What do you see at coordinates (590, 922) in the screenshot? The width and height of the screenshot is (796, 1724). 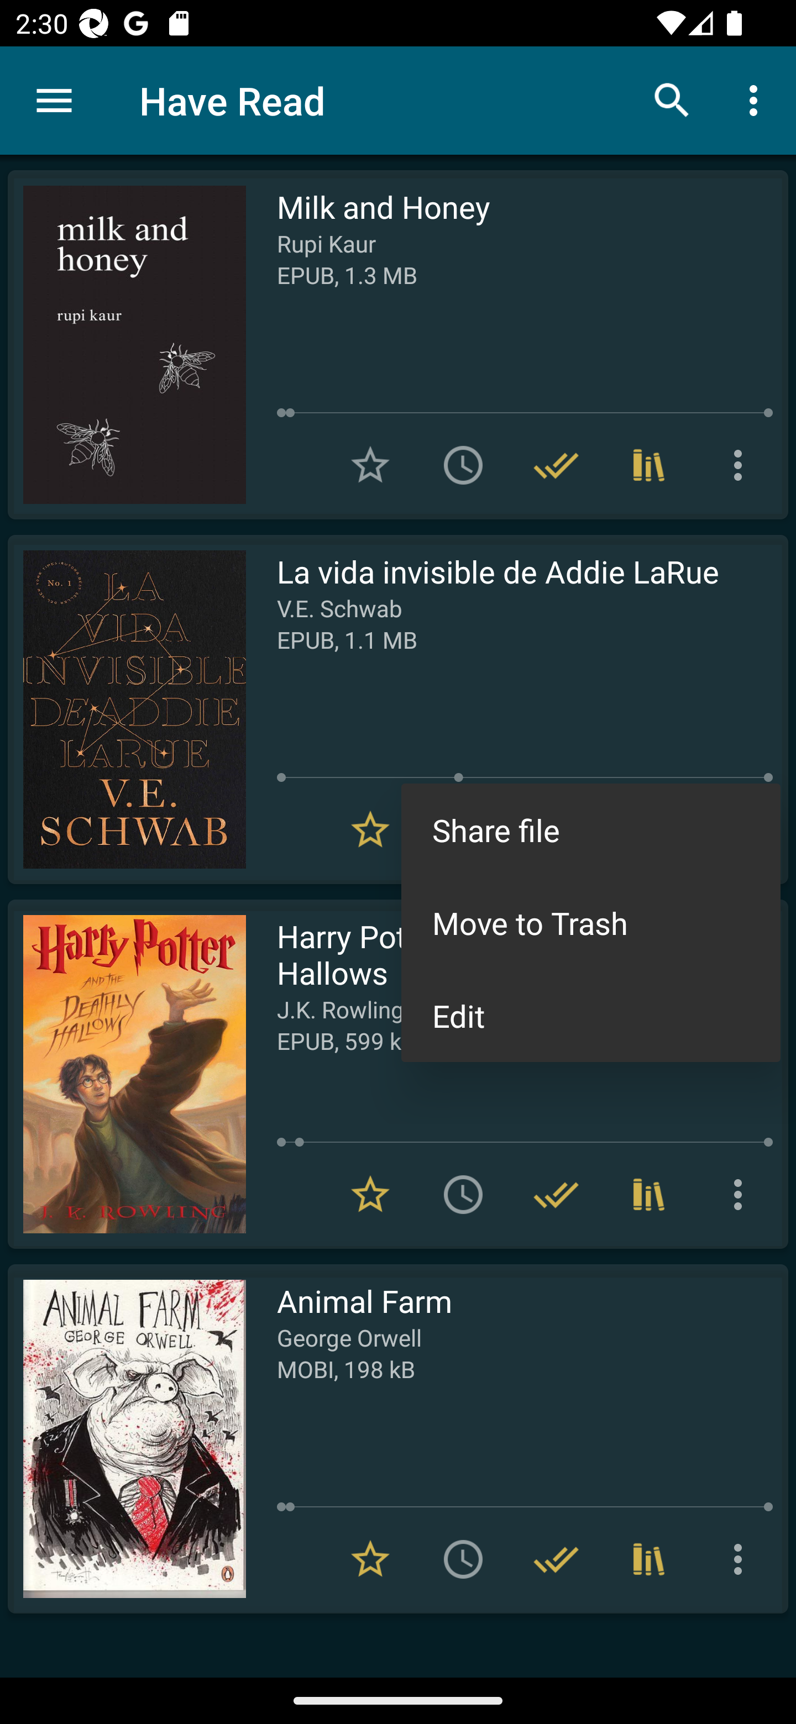 I see `Move to Trash` at bounding box center [590, 922].